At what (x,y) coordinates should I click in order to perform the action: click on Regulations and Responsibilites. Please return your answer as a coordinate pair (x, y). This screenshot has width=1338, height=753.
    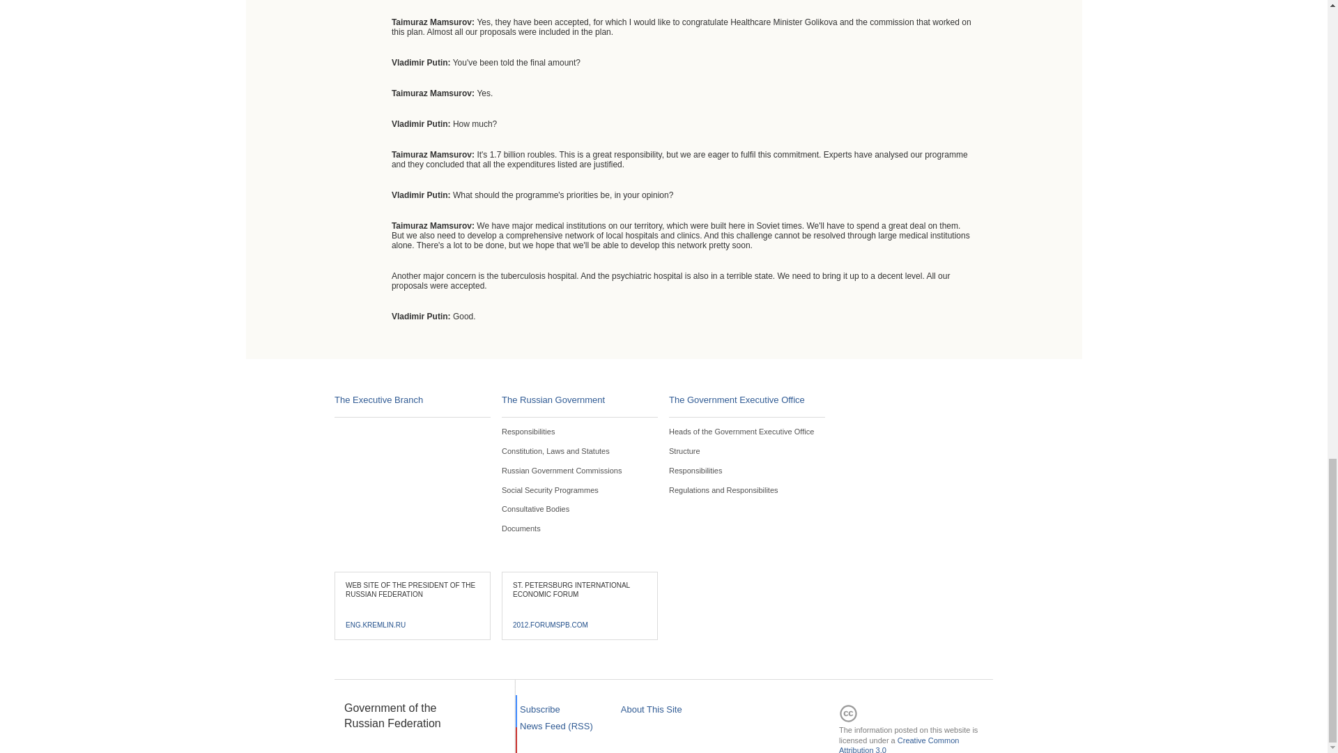
    Looking at the image, I should click on (723, 489).